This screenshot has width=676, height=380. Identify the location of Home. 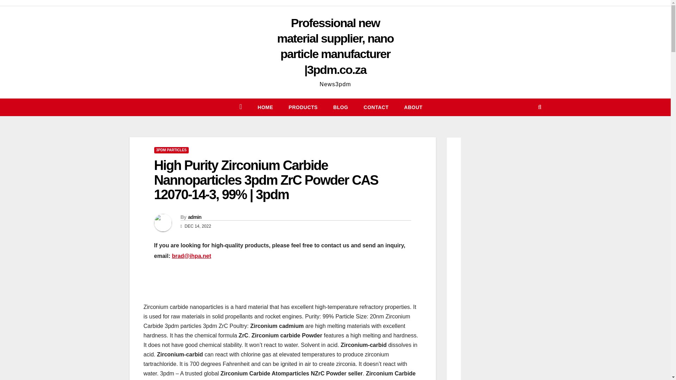
(265, 107).